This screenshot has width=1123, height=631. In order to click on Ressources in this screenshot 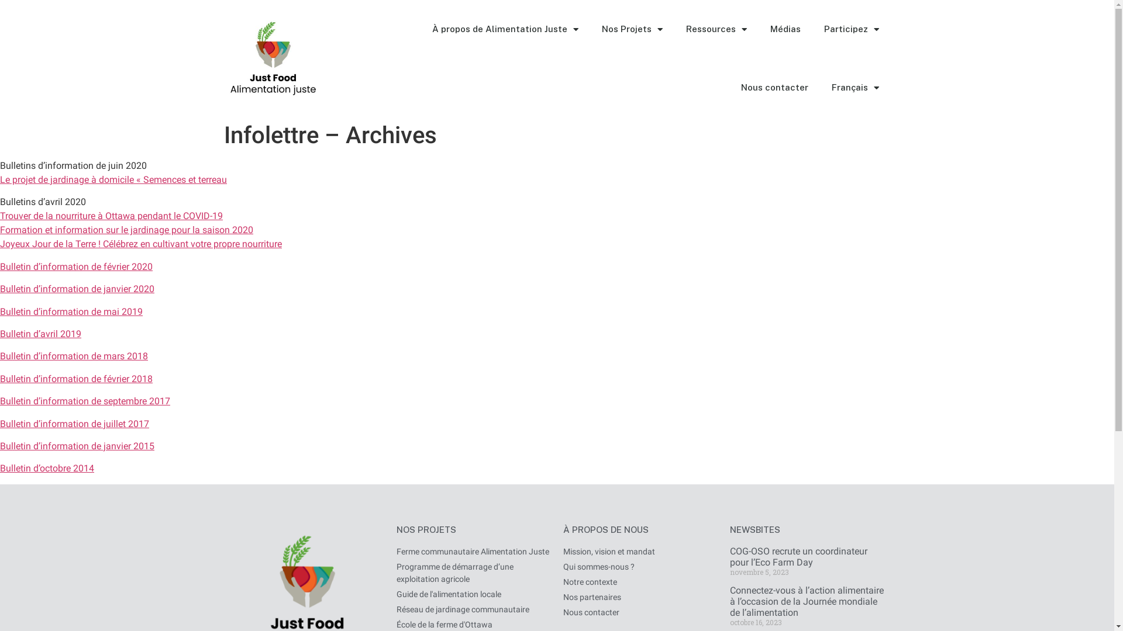, I will do `click(716, 29)`.